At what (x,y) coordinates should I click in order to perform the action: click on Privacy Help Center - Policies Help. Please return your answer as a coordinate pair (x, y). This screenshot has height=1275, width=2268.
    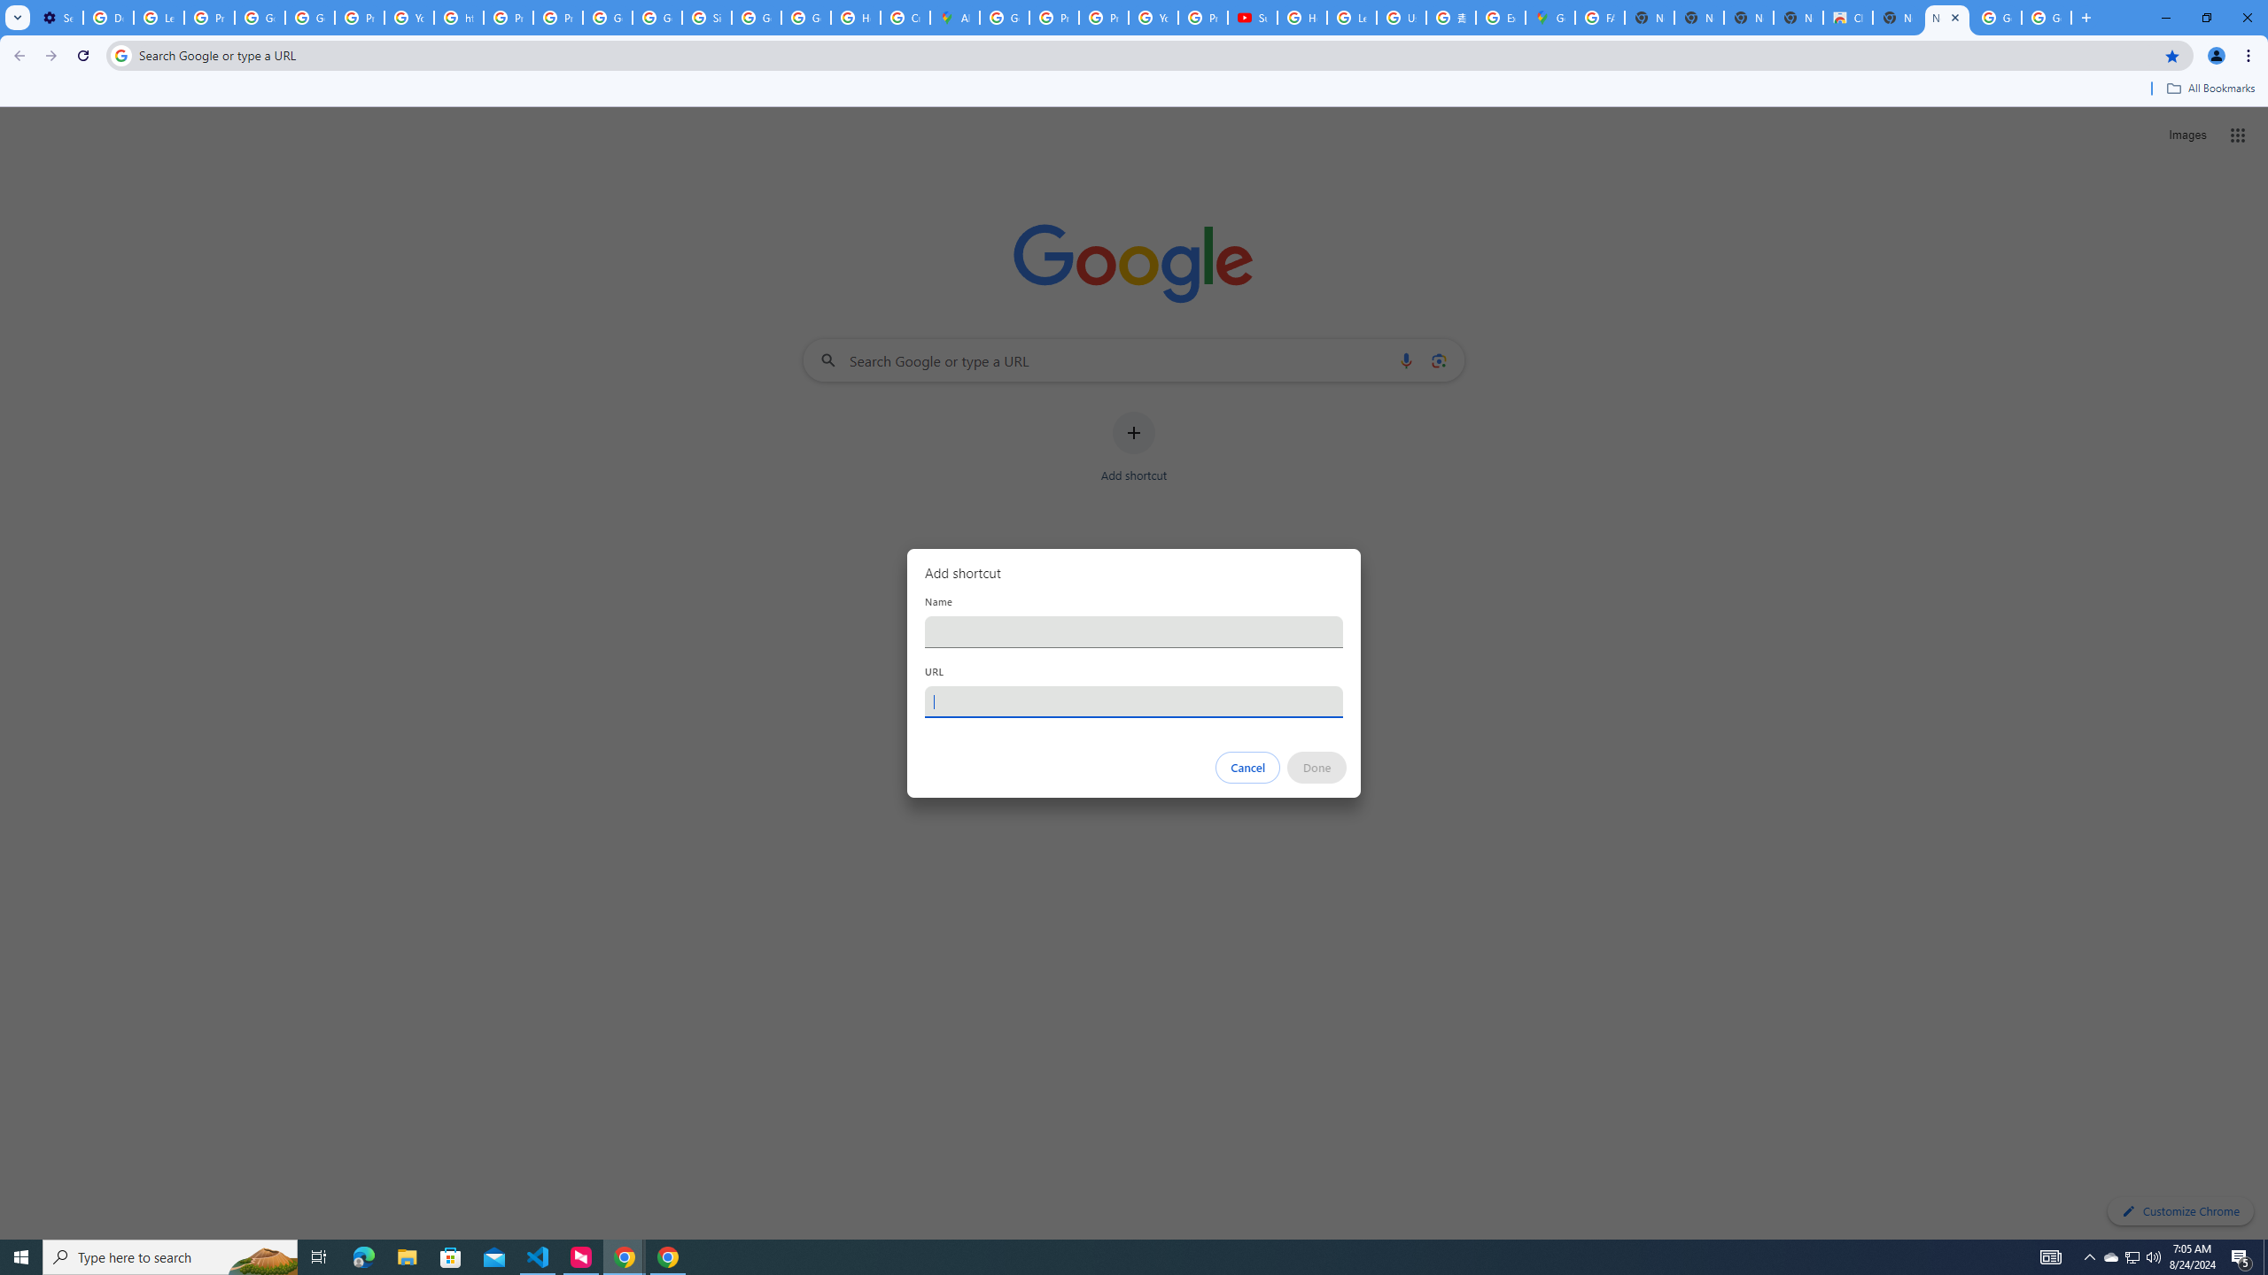
    Looking at the image, I should click on (509, 18).